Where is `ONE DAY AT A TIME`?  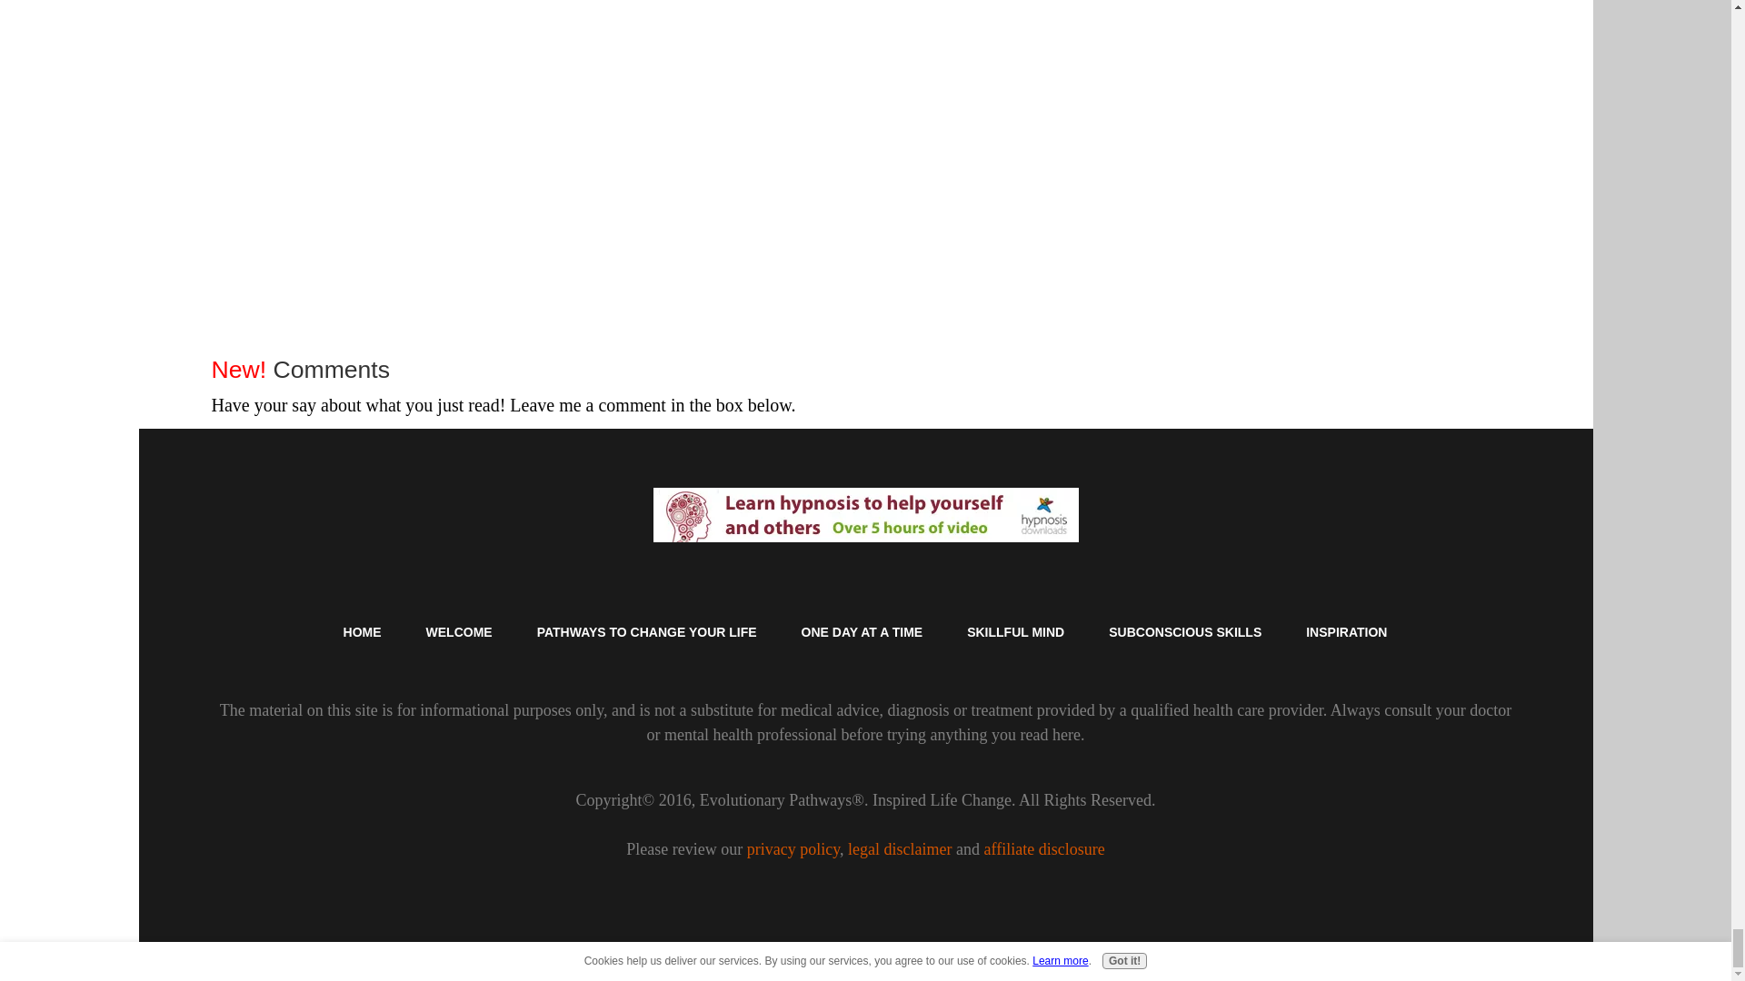
ONE DAY AT A TIME is located at coordinates (863, 632).